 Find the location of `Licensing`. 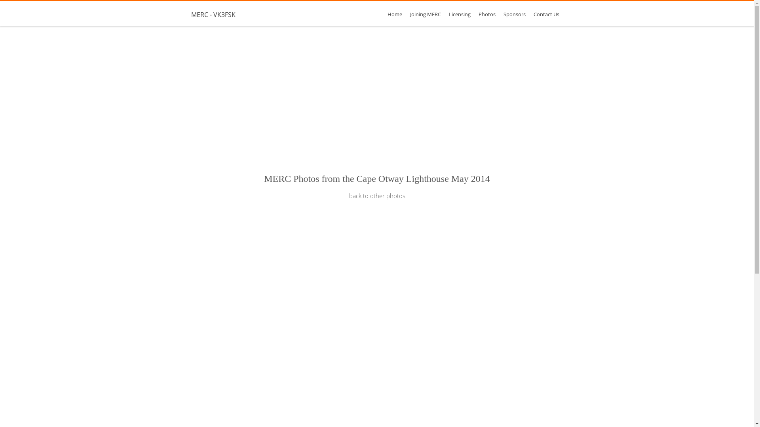

Licensing is located at coordinates (460, 14).